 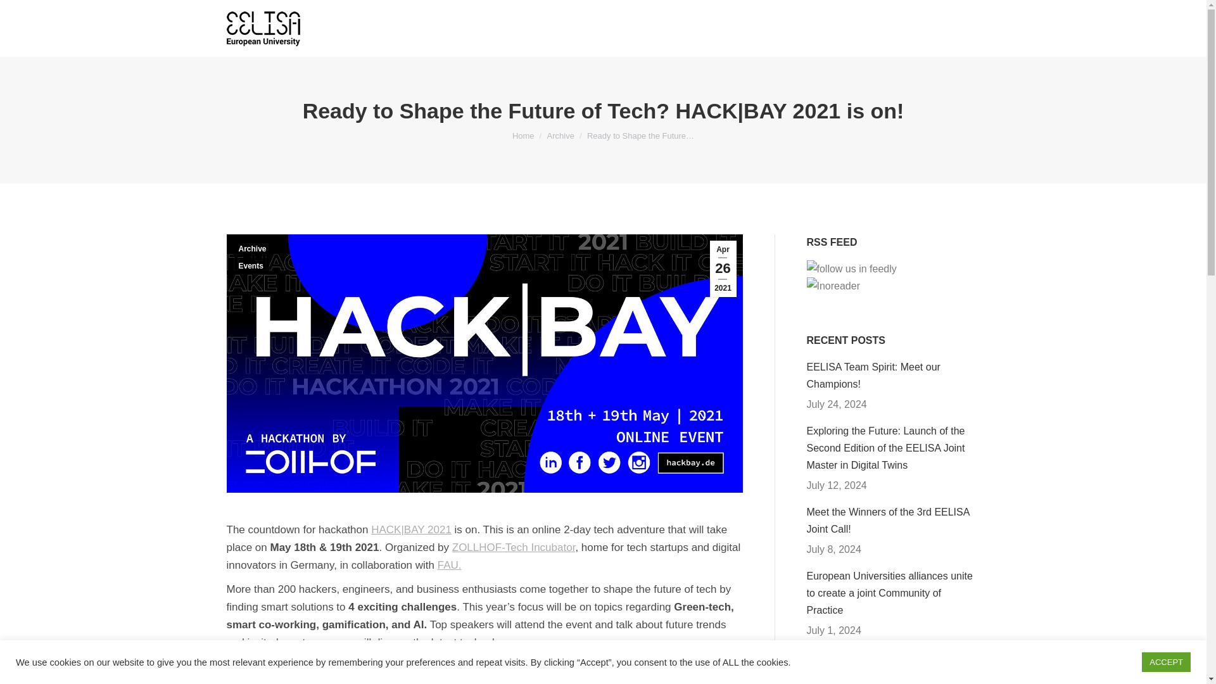 What do you see at coordinates (475, 28) in the screenshot?
I see `Education` at bounding box center [475, 28].